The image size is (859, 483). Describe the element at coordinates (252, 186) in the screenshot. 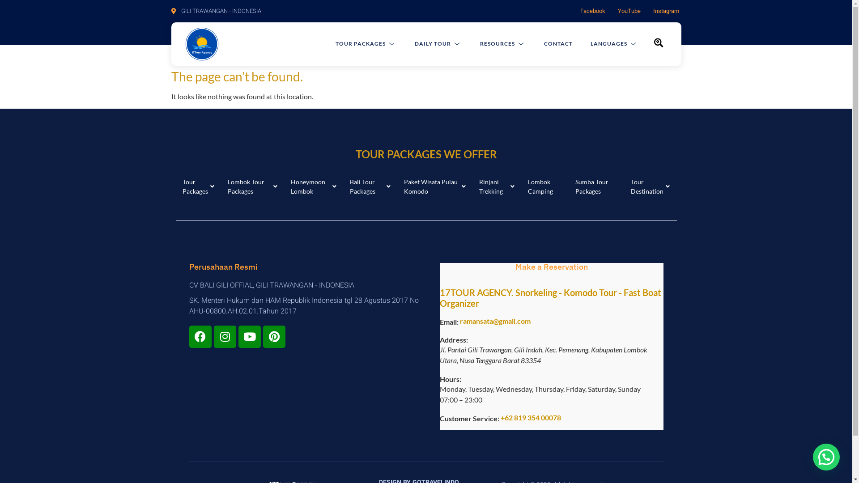

I see `Lombok Tour Packages` at that location.